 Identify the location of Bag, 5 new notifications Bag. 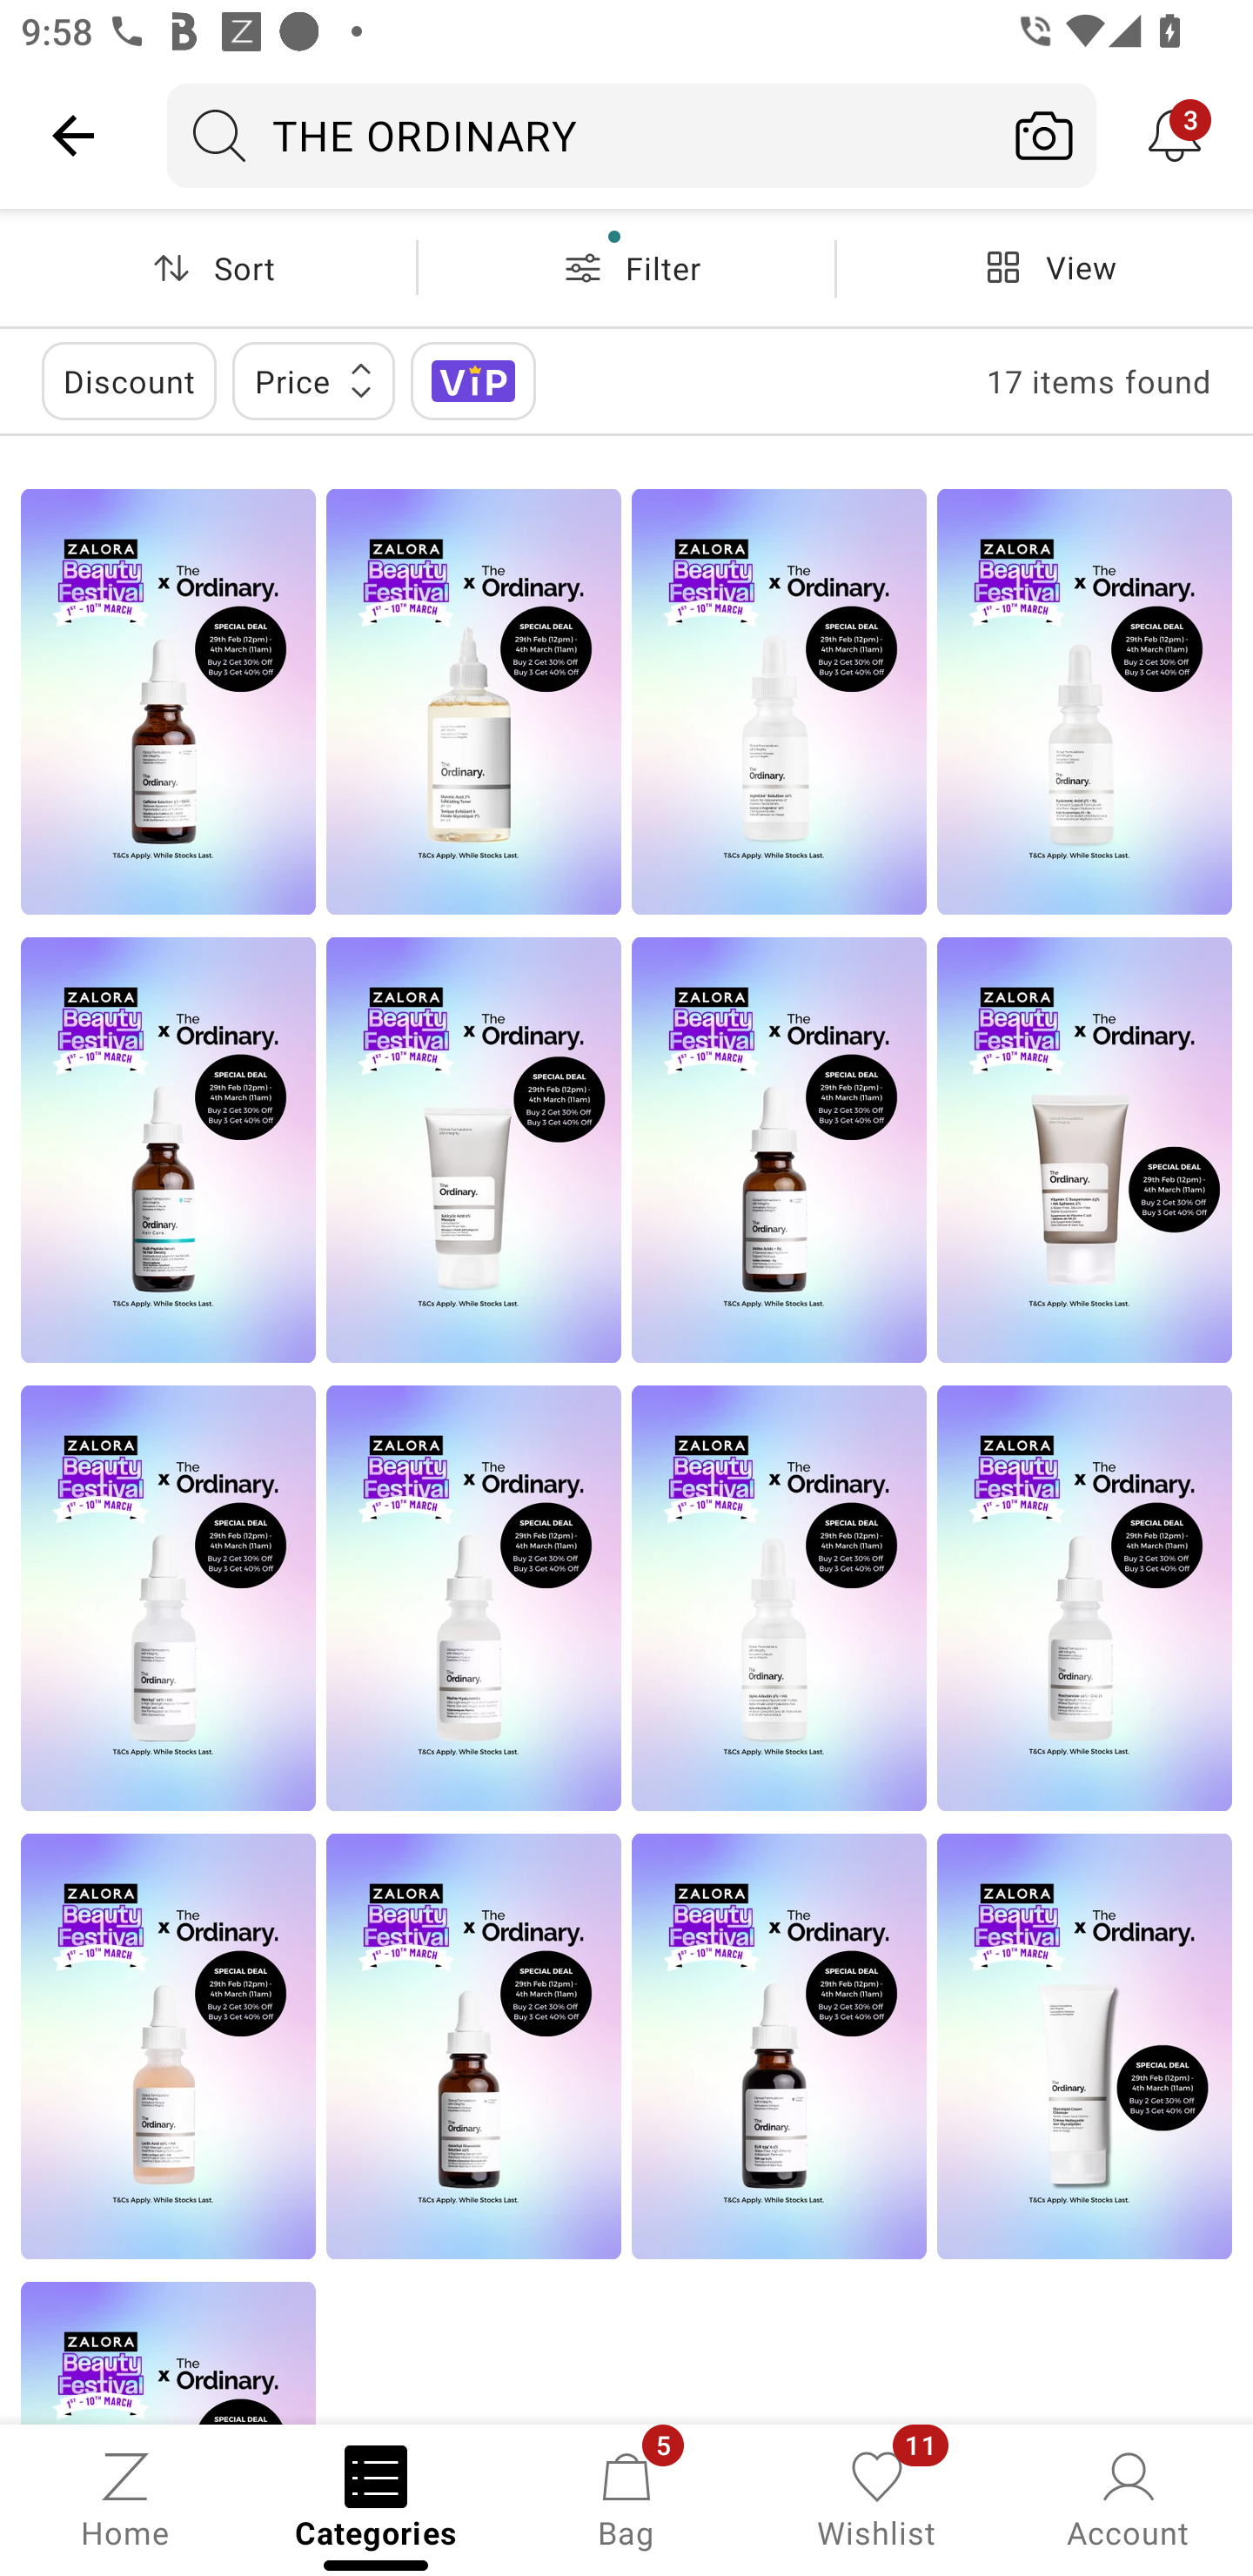
(626, 2498).